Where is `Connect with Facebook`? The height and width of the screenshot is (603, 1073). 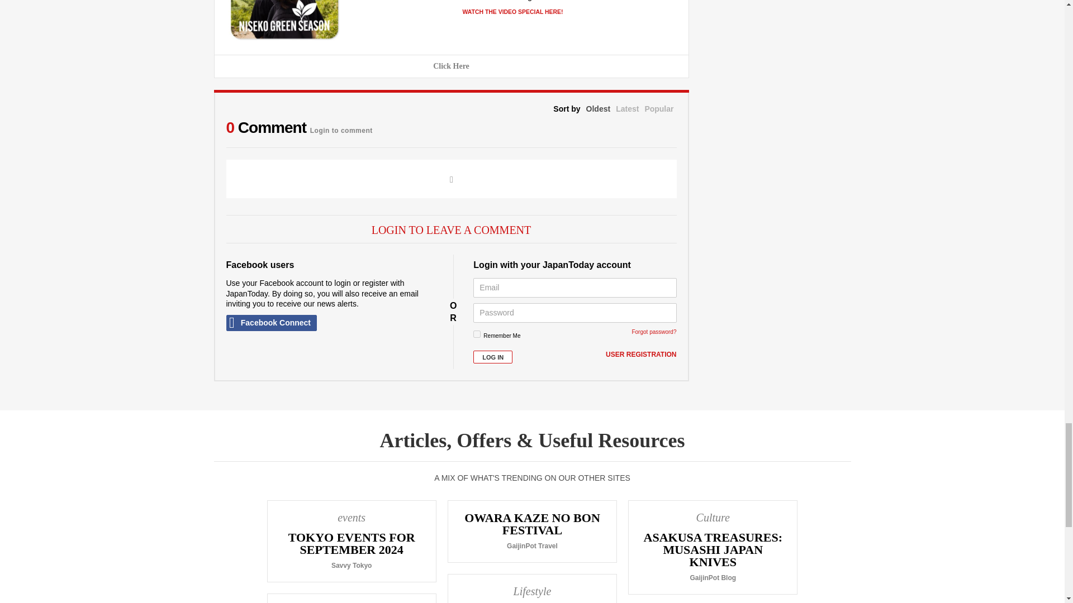
Connect with Facebook is located at coordinates (270, 323).